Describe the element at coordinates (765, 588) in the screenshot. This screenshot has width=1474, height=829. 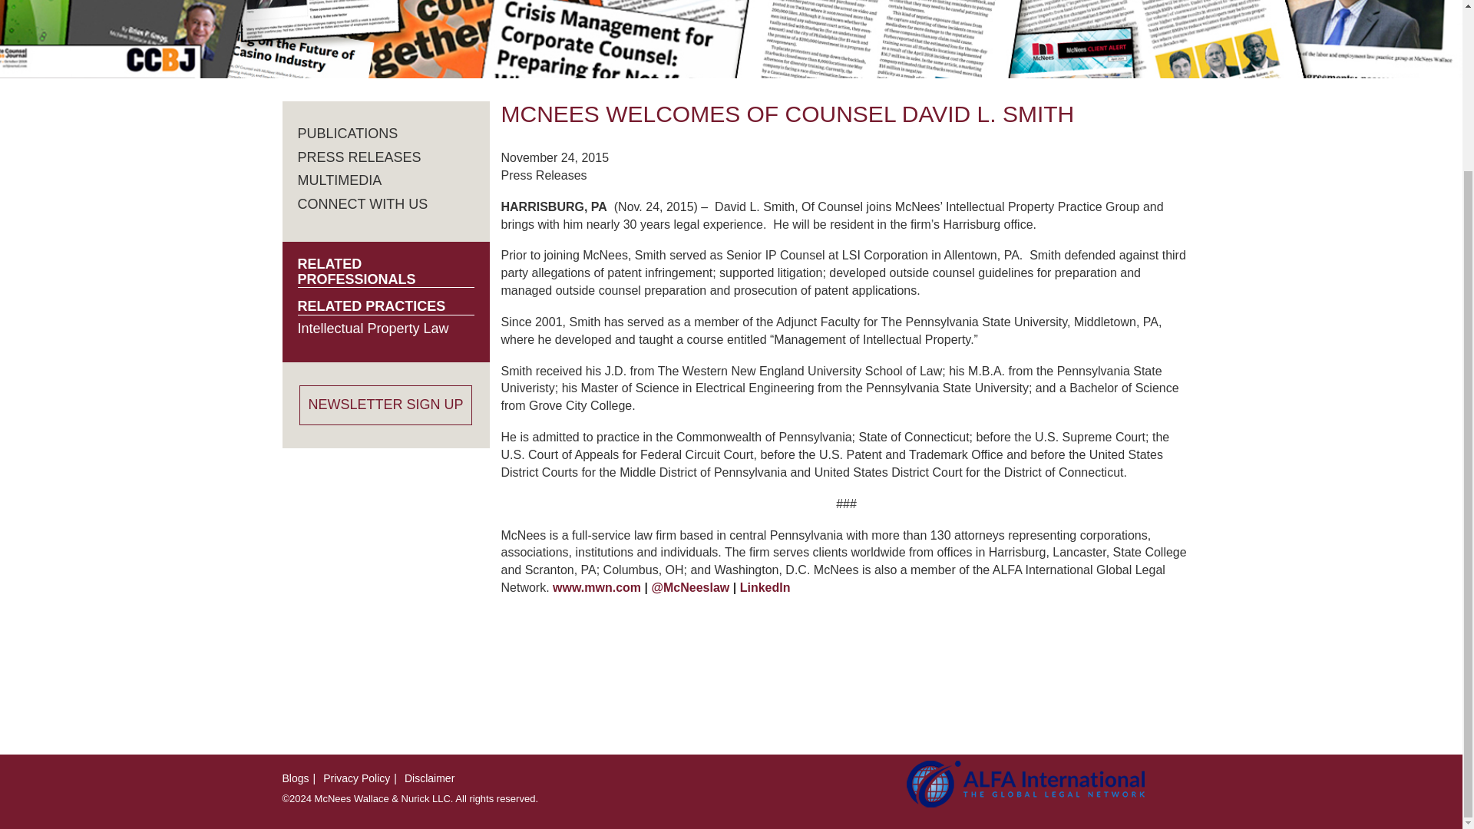
I see `LinkedIn` at that location.